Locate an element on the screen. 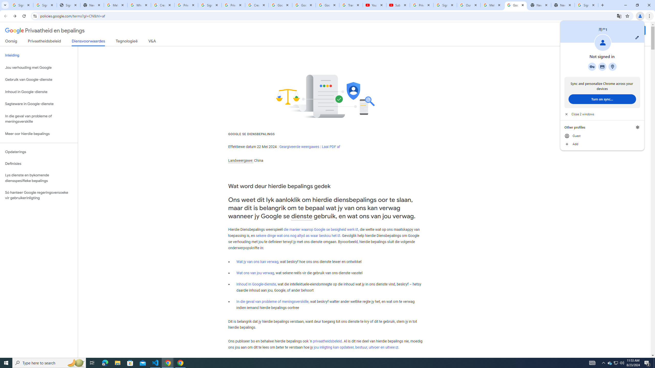 The height and width of the screenshot is (368, 655). Google Chrome - 2 running windows is located at coordinates (168, 363).